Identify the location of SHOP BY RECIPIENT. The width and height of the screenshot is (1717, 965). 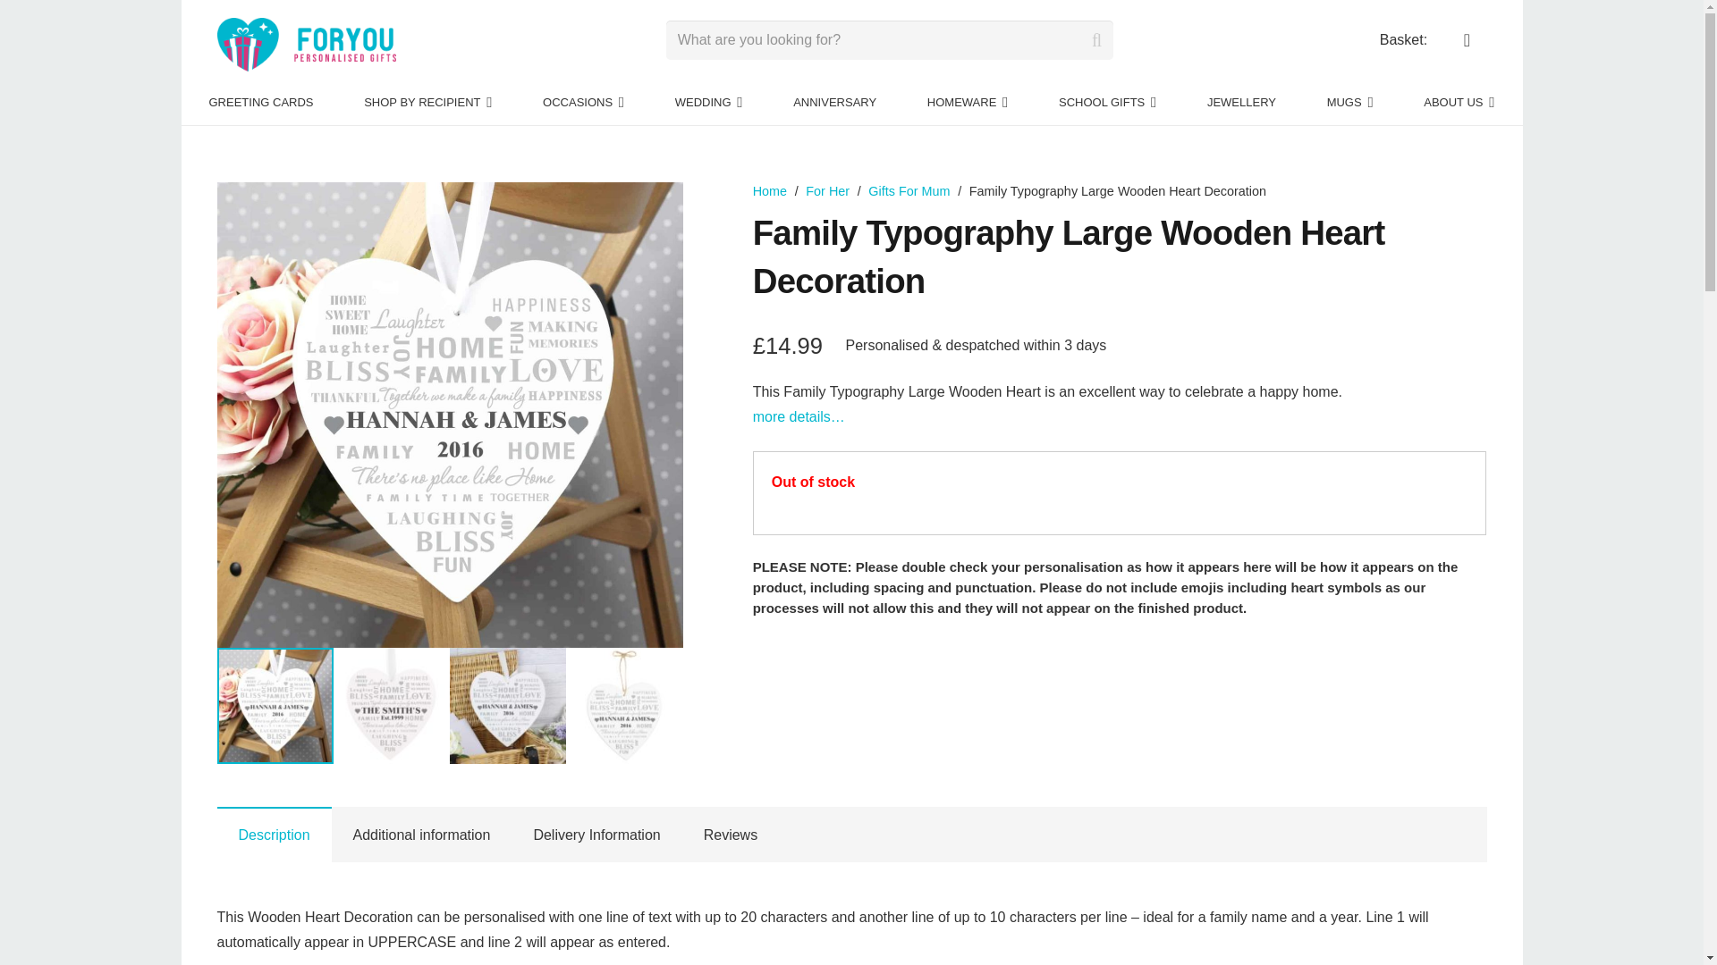
(427, 102).